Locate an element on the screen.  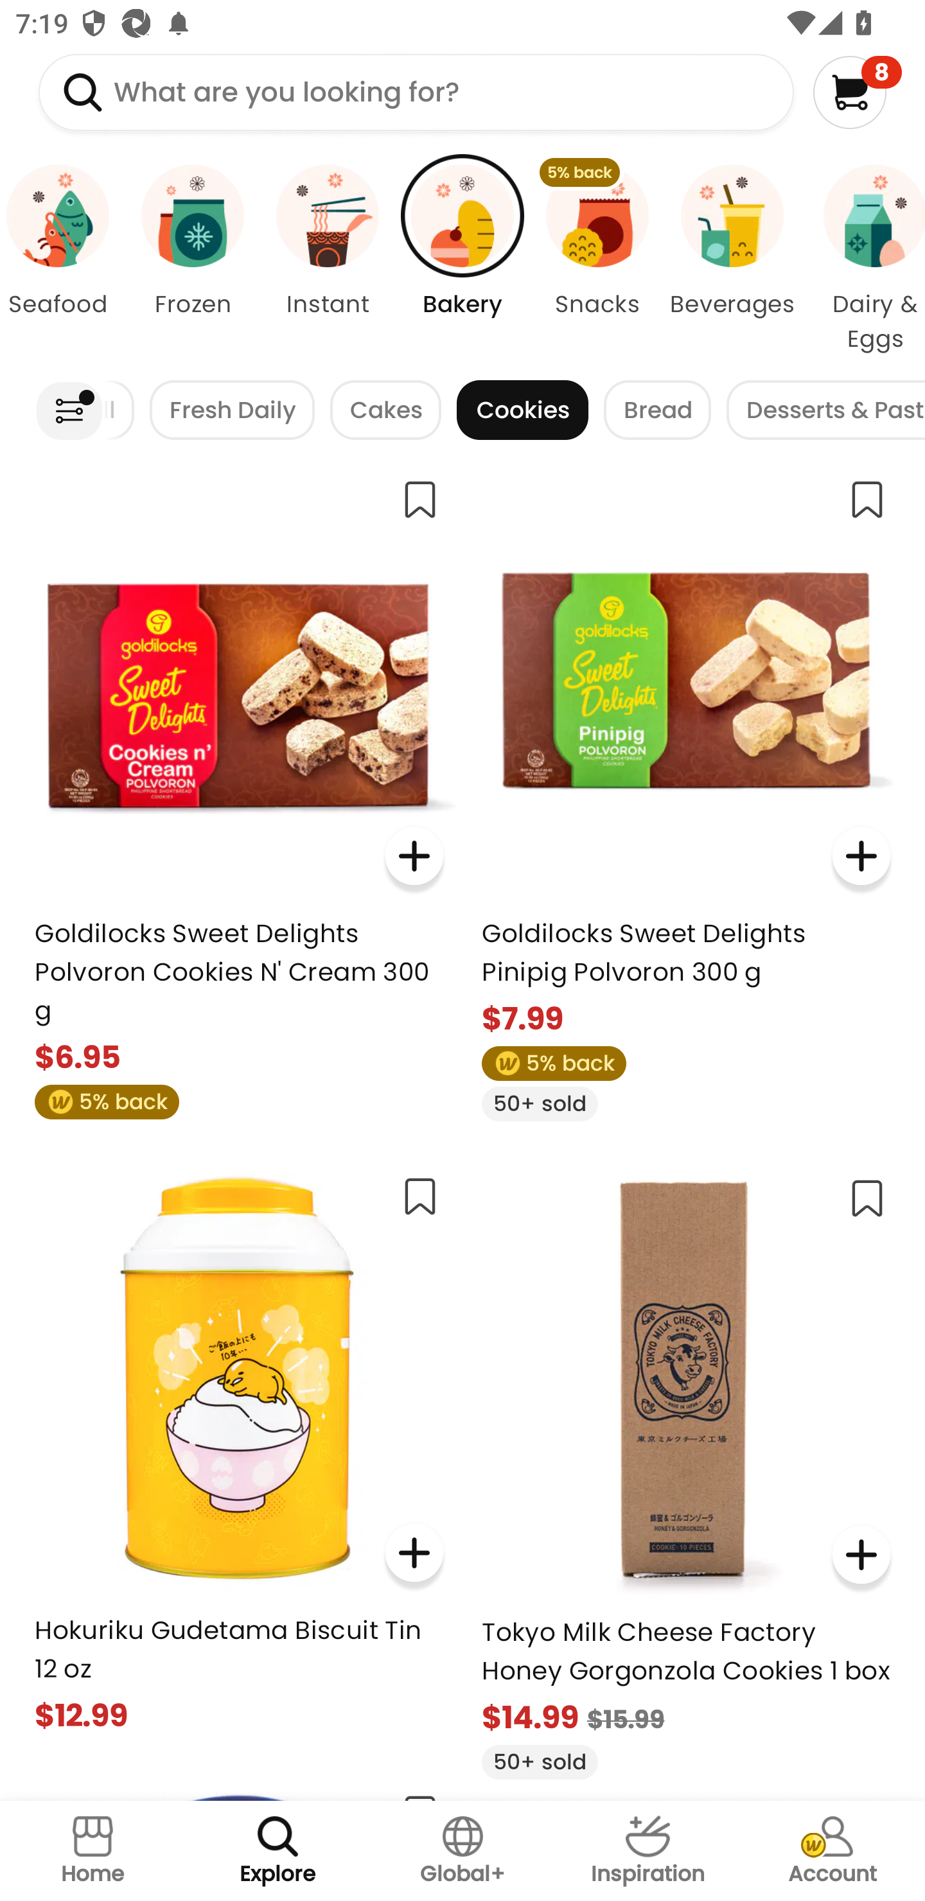
Seafood is located at coordinates (62, 259).